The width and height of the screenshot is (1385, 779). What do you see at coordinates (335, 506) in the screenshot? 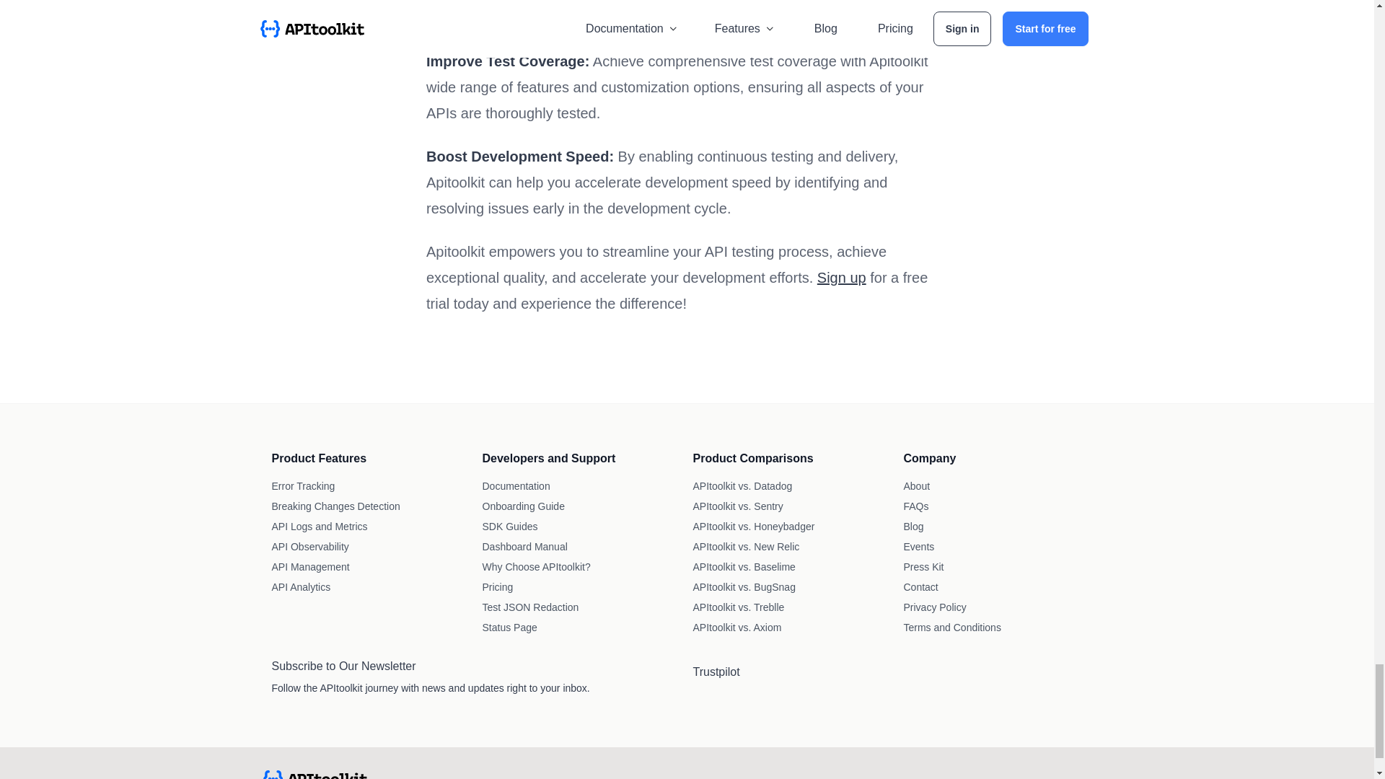
I see `Breaking Changes Detection` at bounding box center [335, 506].